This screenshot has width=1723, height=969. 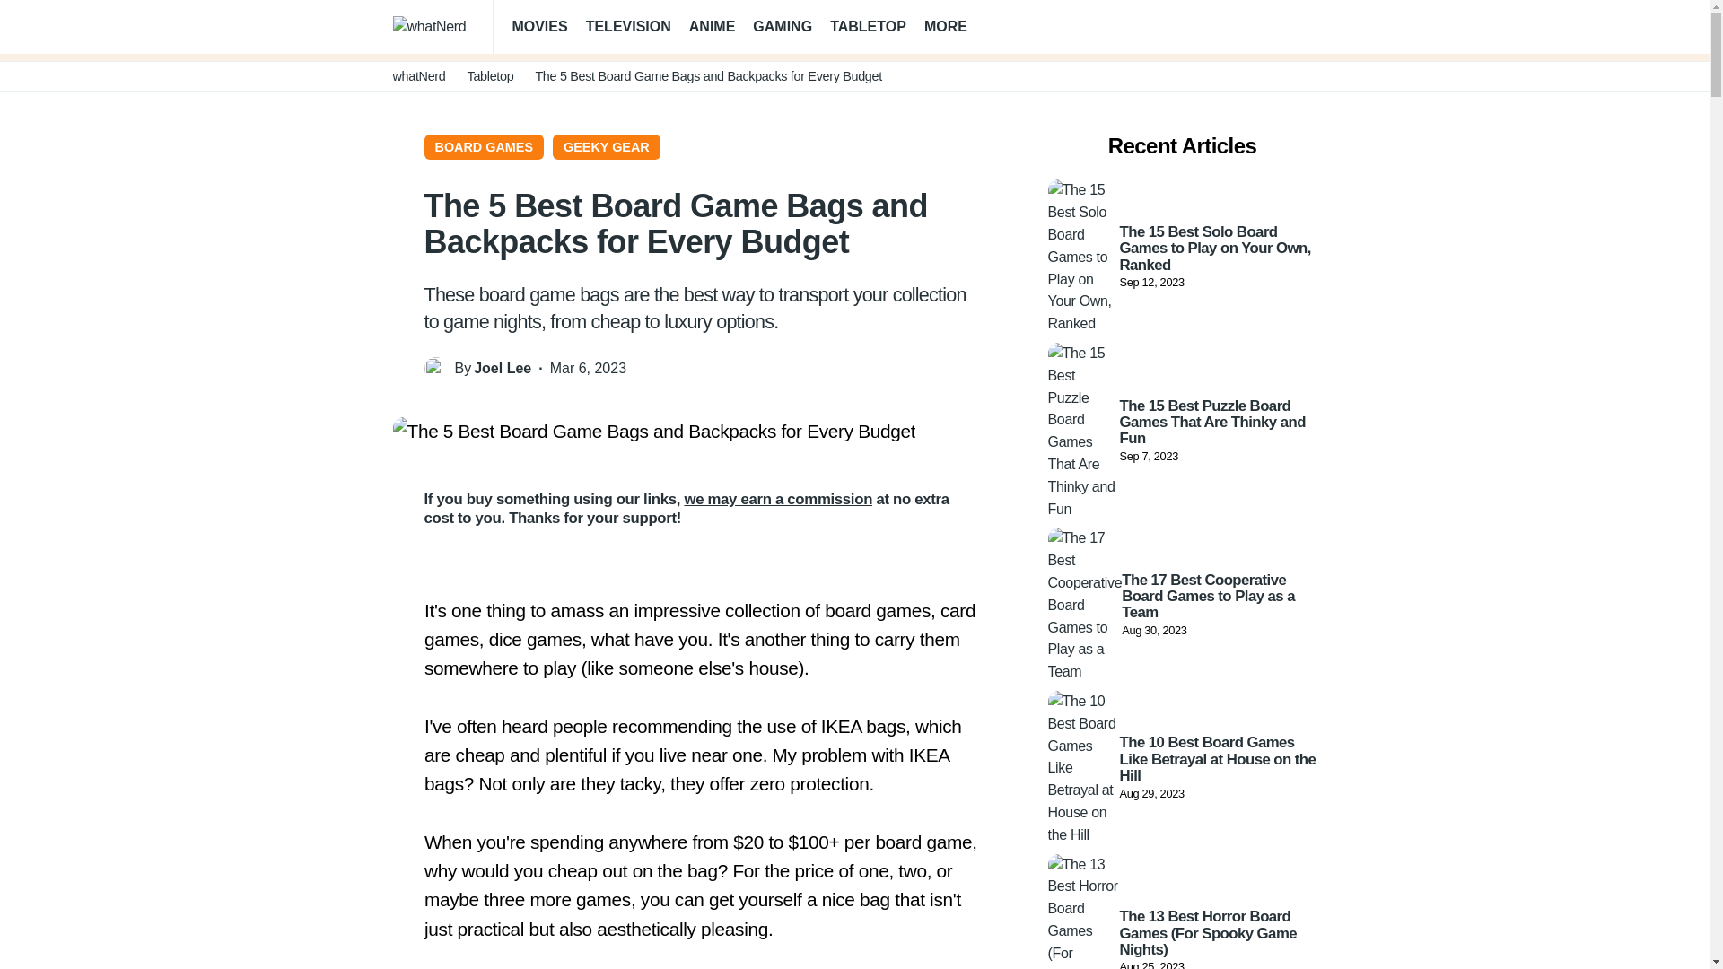 I want to click on GAMING, so click(x=783, y=27).